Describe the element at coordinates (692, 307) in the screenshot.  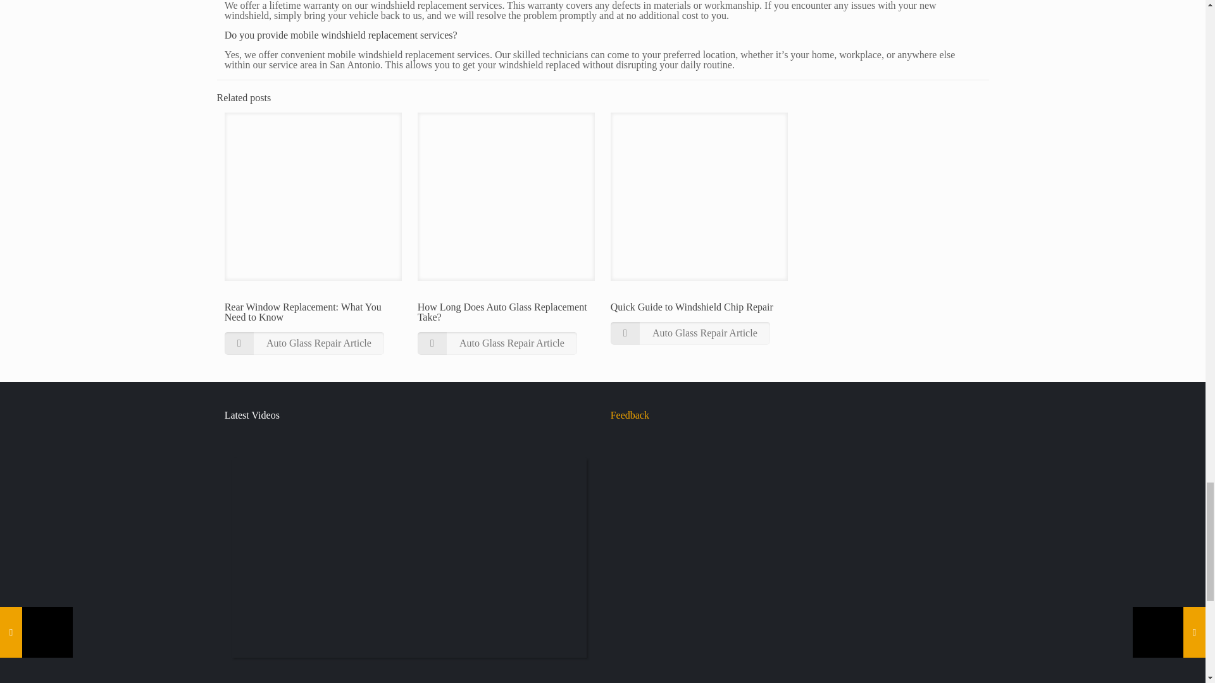
I see `Quick Guide to Windshield Chip Repair` at that location.